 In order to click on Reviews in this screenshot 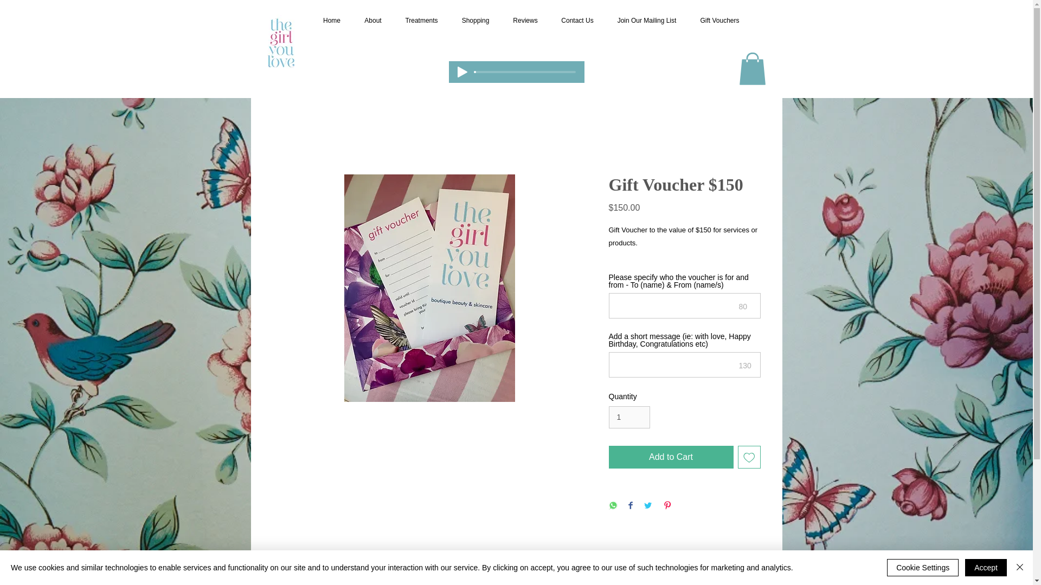, I will do `click(525, 20)`.